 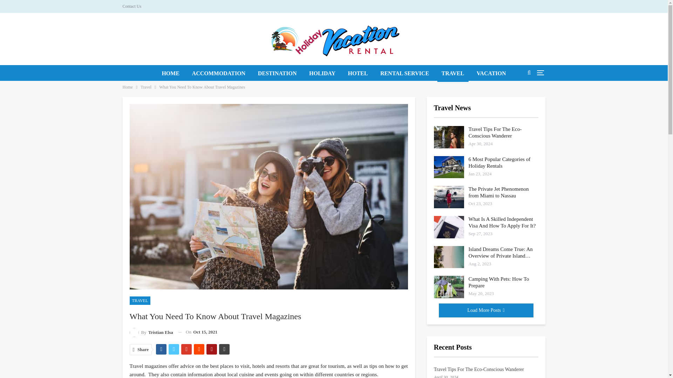 I want to click on HOME, so click(x=170, y=73).